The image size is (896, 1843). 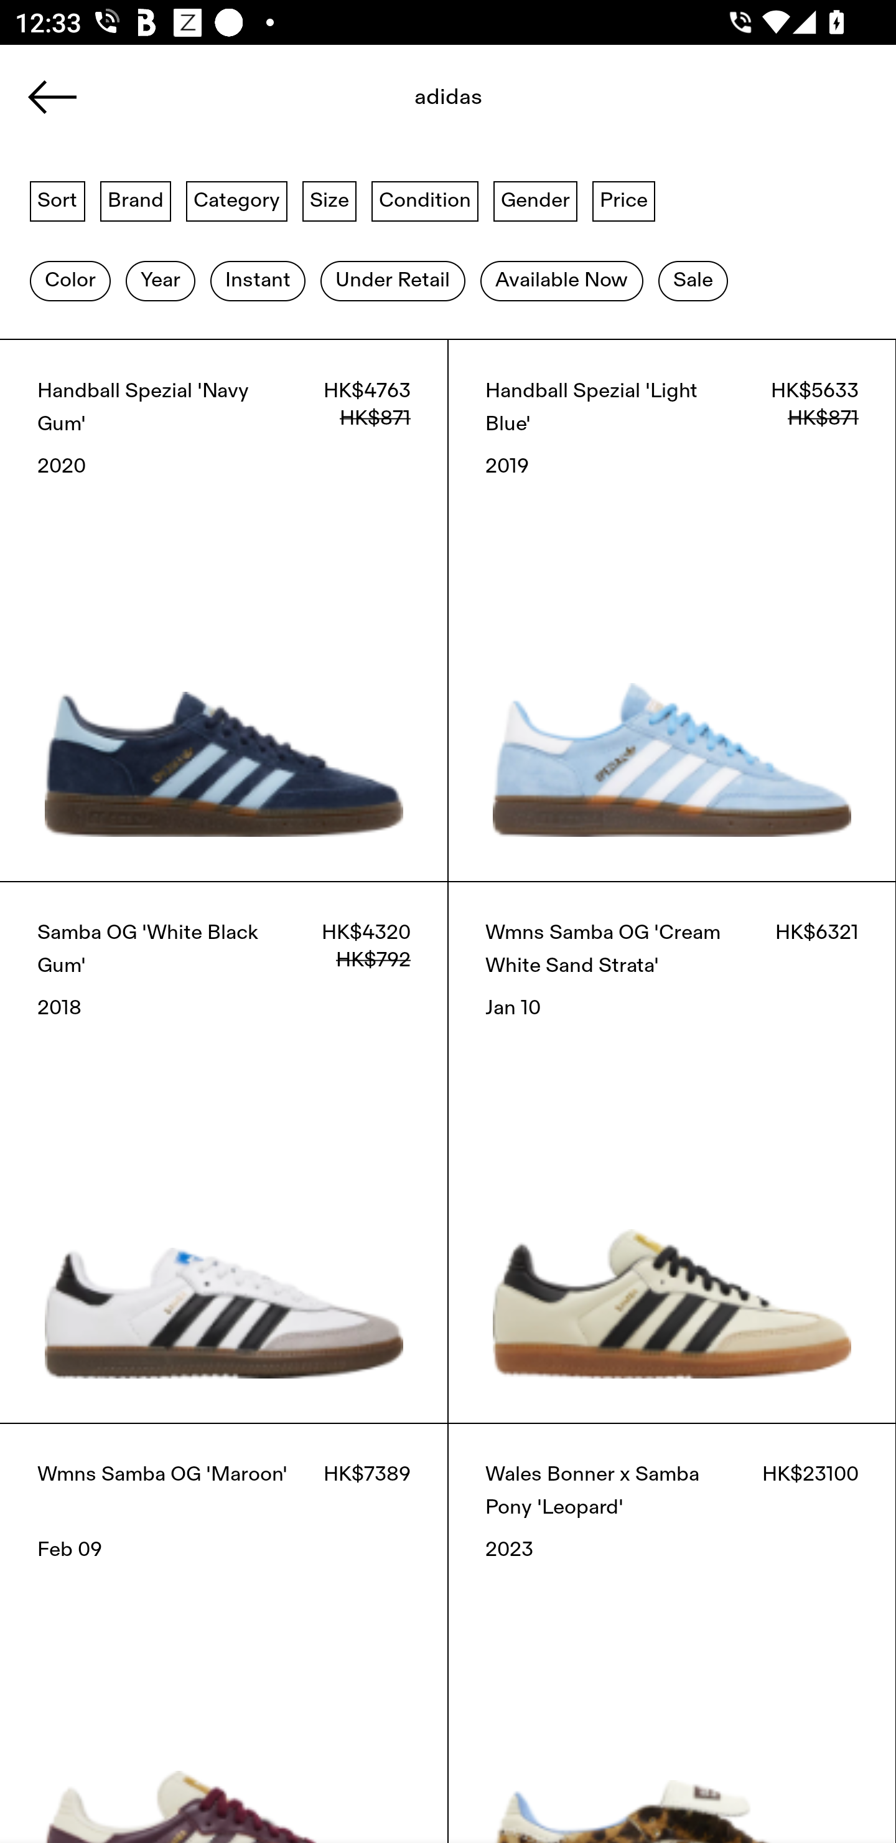 I want to click on Handball Spezial 'Navy Gum' HK$4763 HK$871 2020, so click(x=224, y=610).